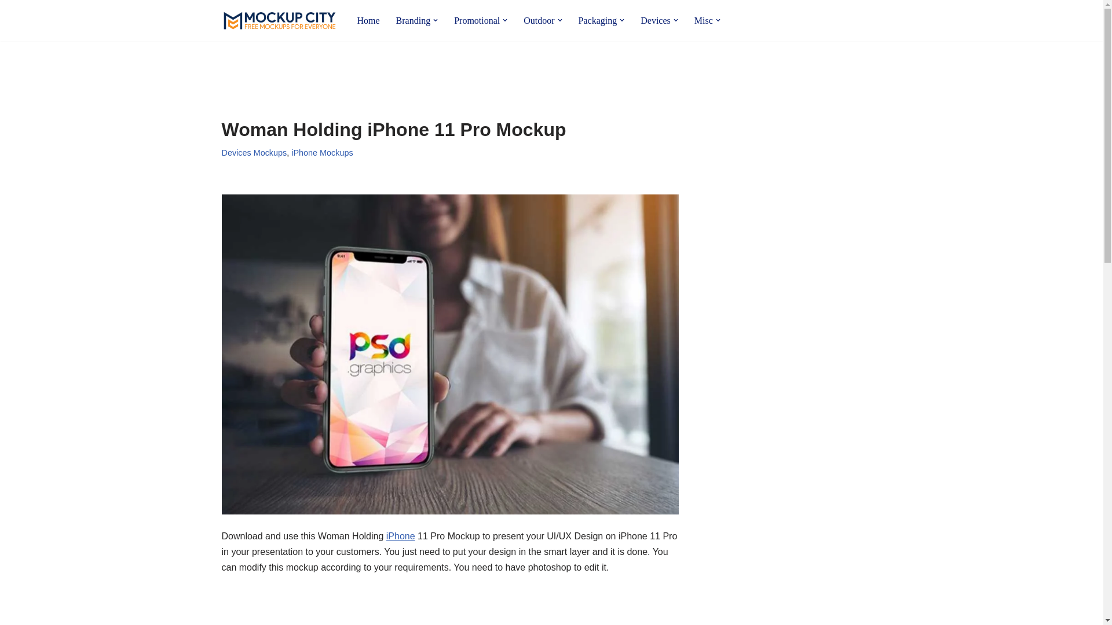  What do you see at coordinates (798, 249) in the screenshot?
I see `Advertisement` at bounding box center [798, 249].